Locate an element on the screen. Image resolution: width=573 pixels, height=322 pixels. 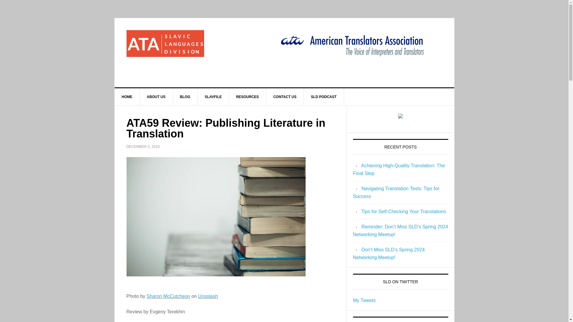
RESOURCES is located at coordinates (247, 97).